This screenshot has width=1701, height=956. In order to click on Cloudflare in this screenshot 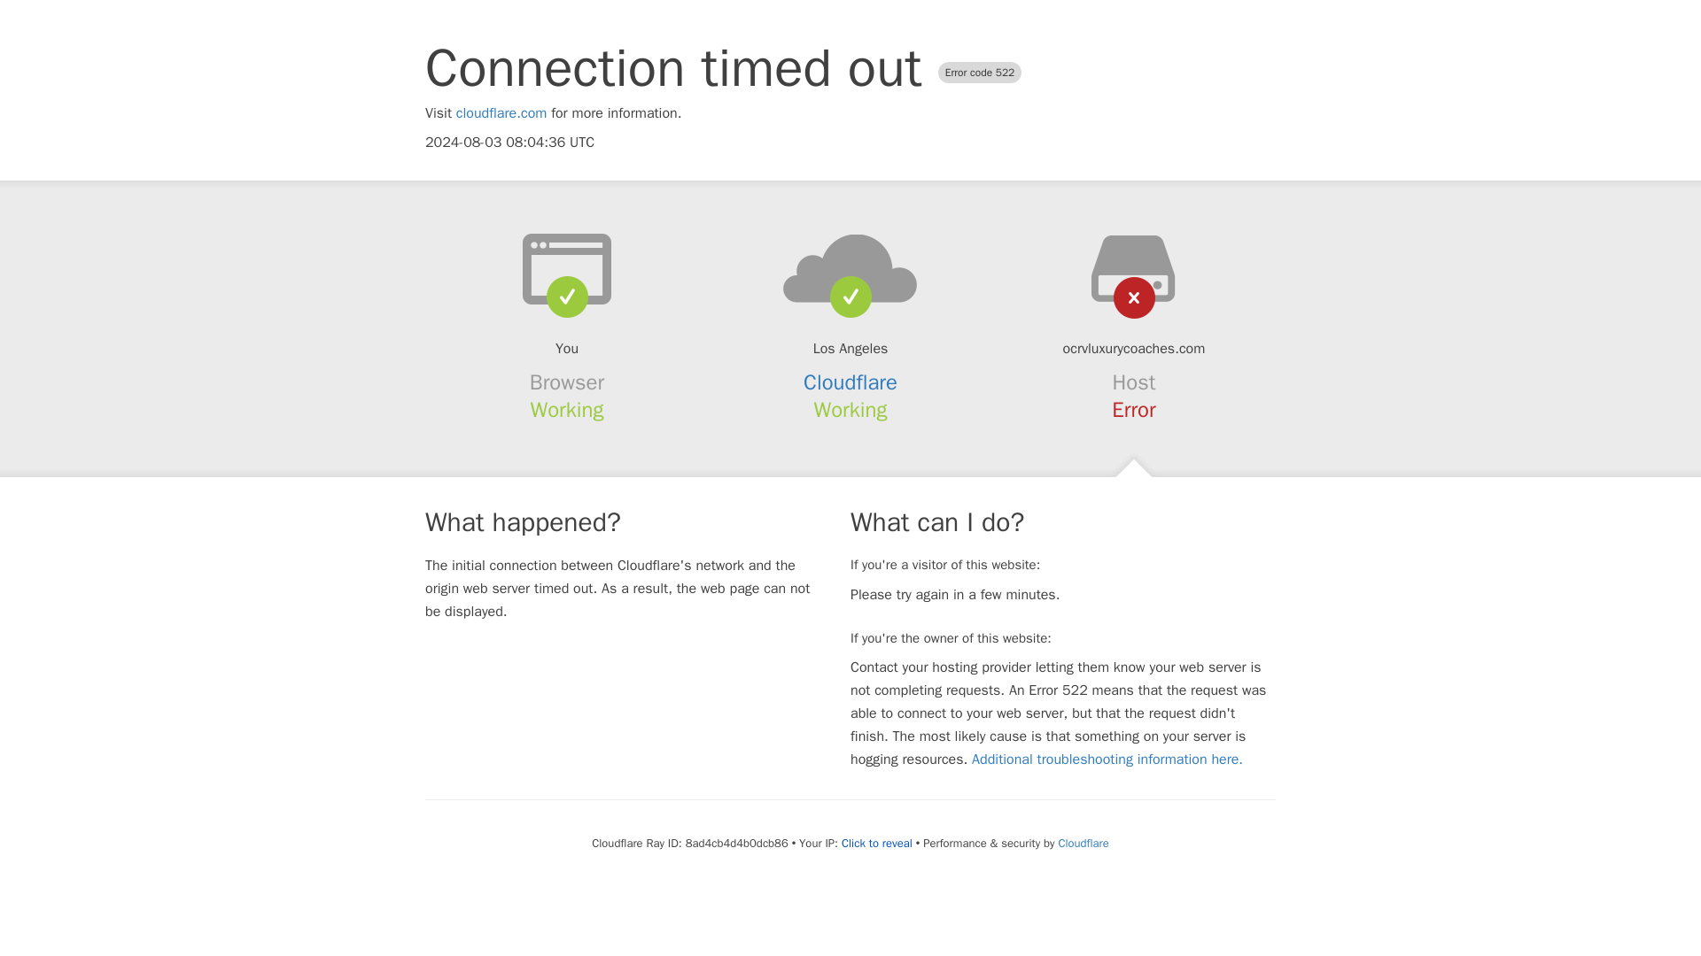, I will do `click(1083, 843)`.